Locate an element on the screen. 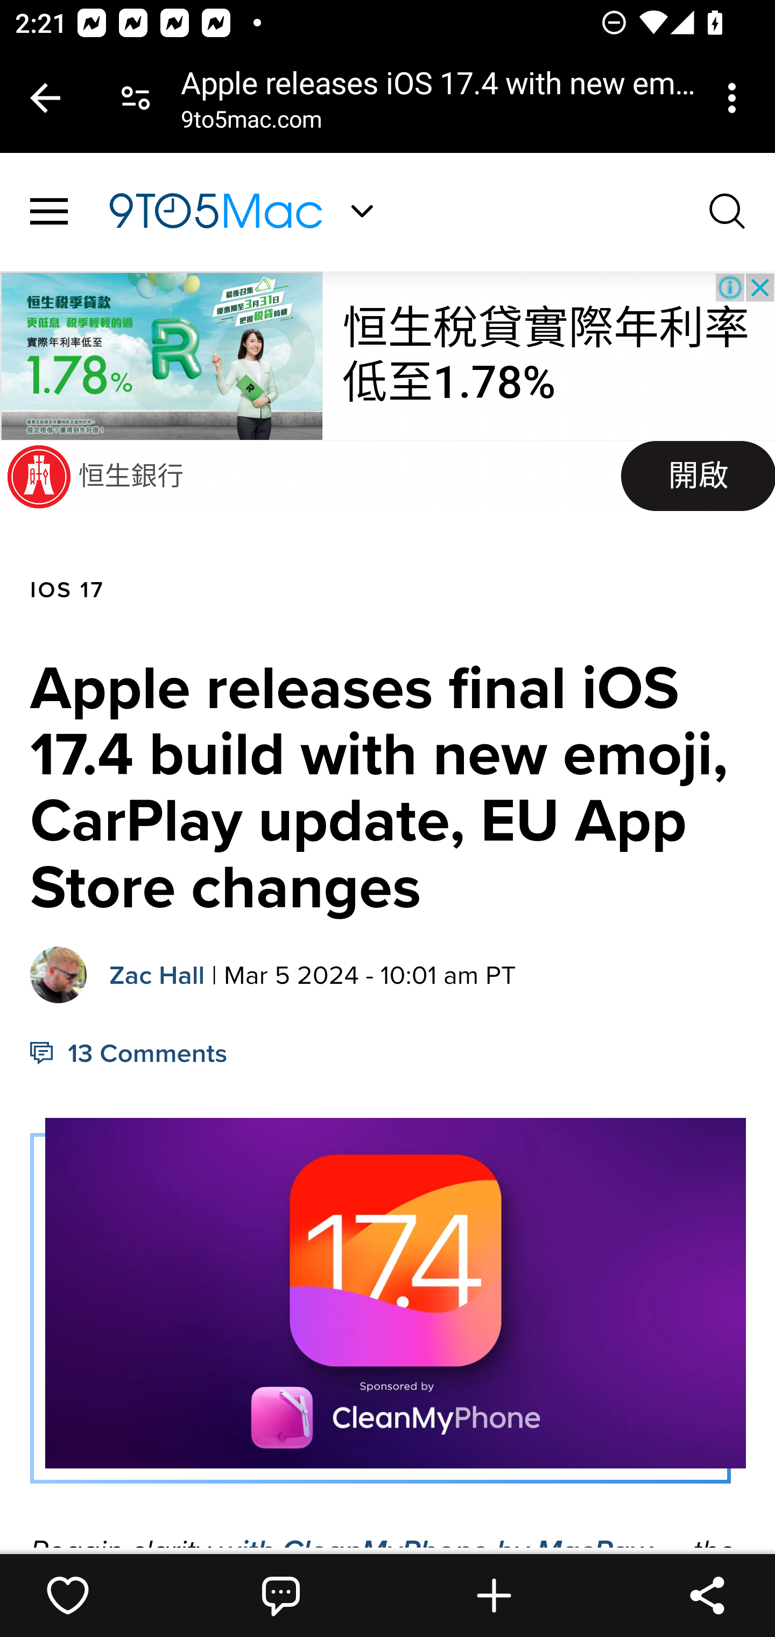  Share is located at coordinates (707, 1595).